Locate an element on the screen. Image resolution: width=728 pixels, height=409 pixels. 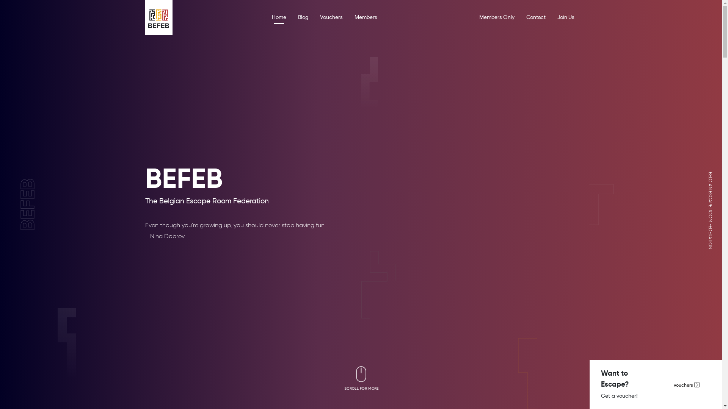
vouchers is located at coordinates (686, 385).